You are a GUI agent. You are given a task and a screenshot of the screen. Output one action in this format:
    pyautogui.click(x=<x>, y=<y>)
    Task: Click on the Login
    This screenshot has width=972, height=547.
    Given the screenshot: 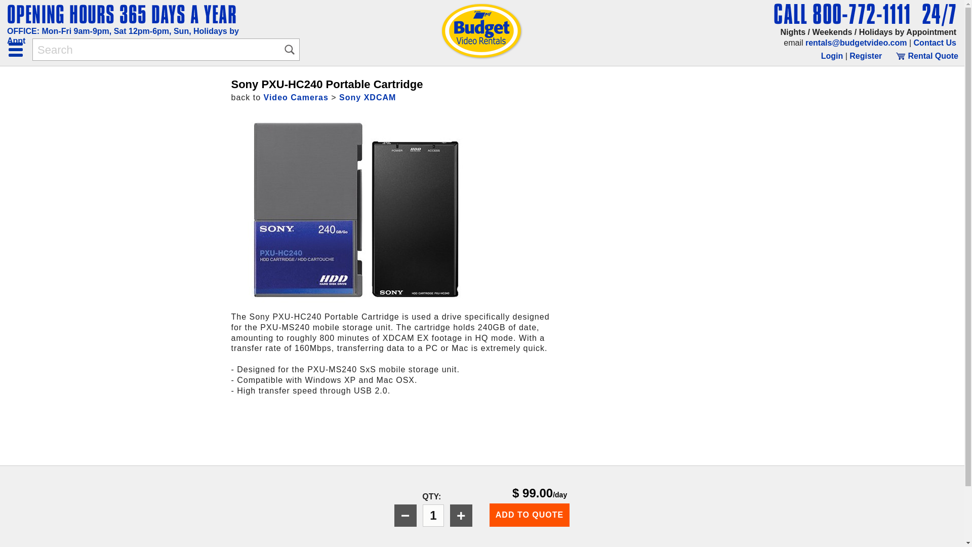 What is the action you would take?
    pyautogui.click(x=832, y=56)
    